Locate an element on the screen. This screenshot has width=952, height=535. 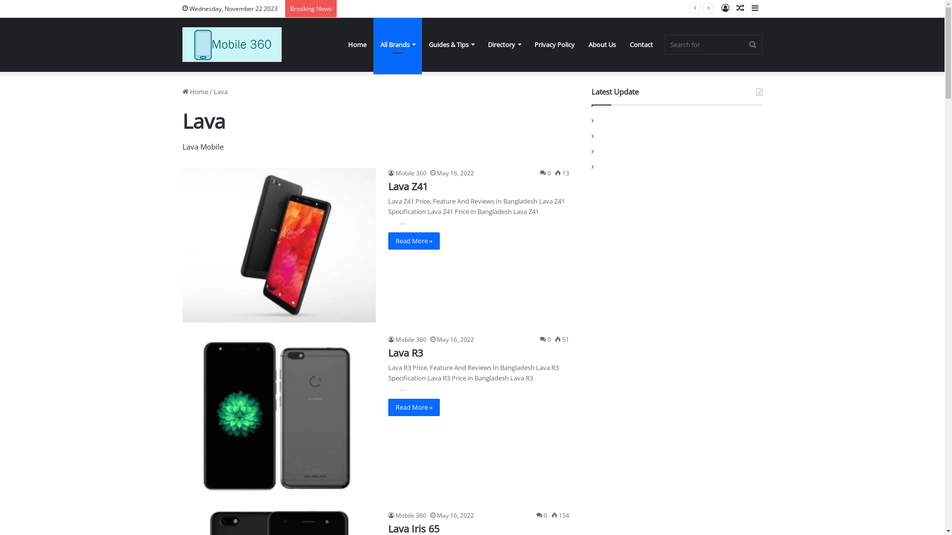
Directory is located at coordinates (504, 45).